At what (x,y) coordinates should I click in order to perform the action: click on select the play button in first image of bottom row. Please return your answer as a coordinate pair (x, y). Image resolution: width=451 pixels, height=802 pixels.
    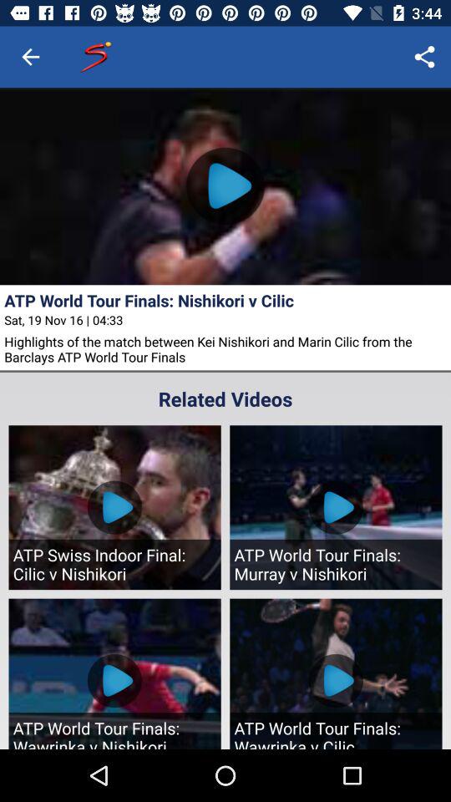
    Looking at the image, I should click on (114, 680).